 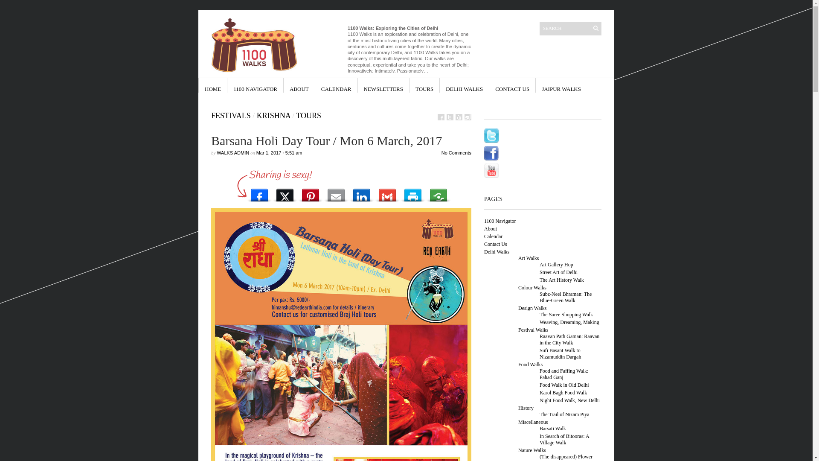 I want to click on TOURS, so click(x=309, y=116).